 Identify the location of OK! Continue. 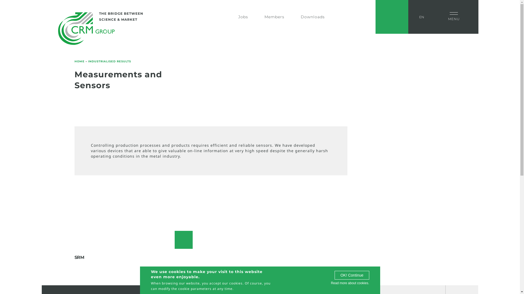
(352, 275).